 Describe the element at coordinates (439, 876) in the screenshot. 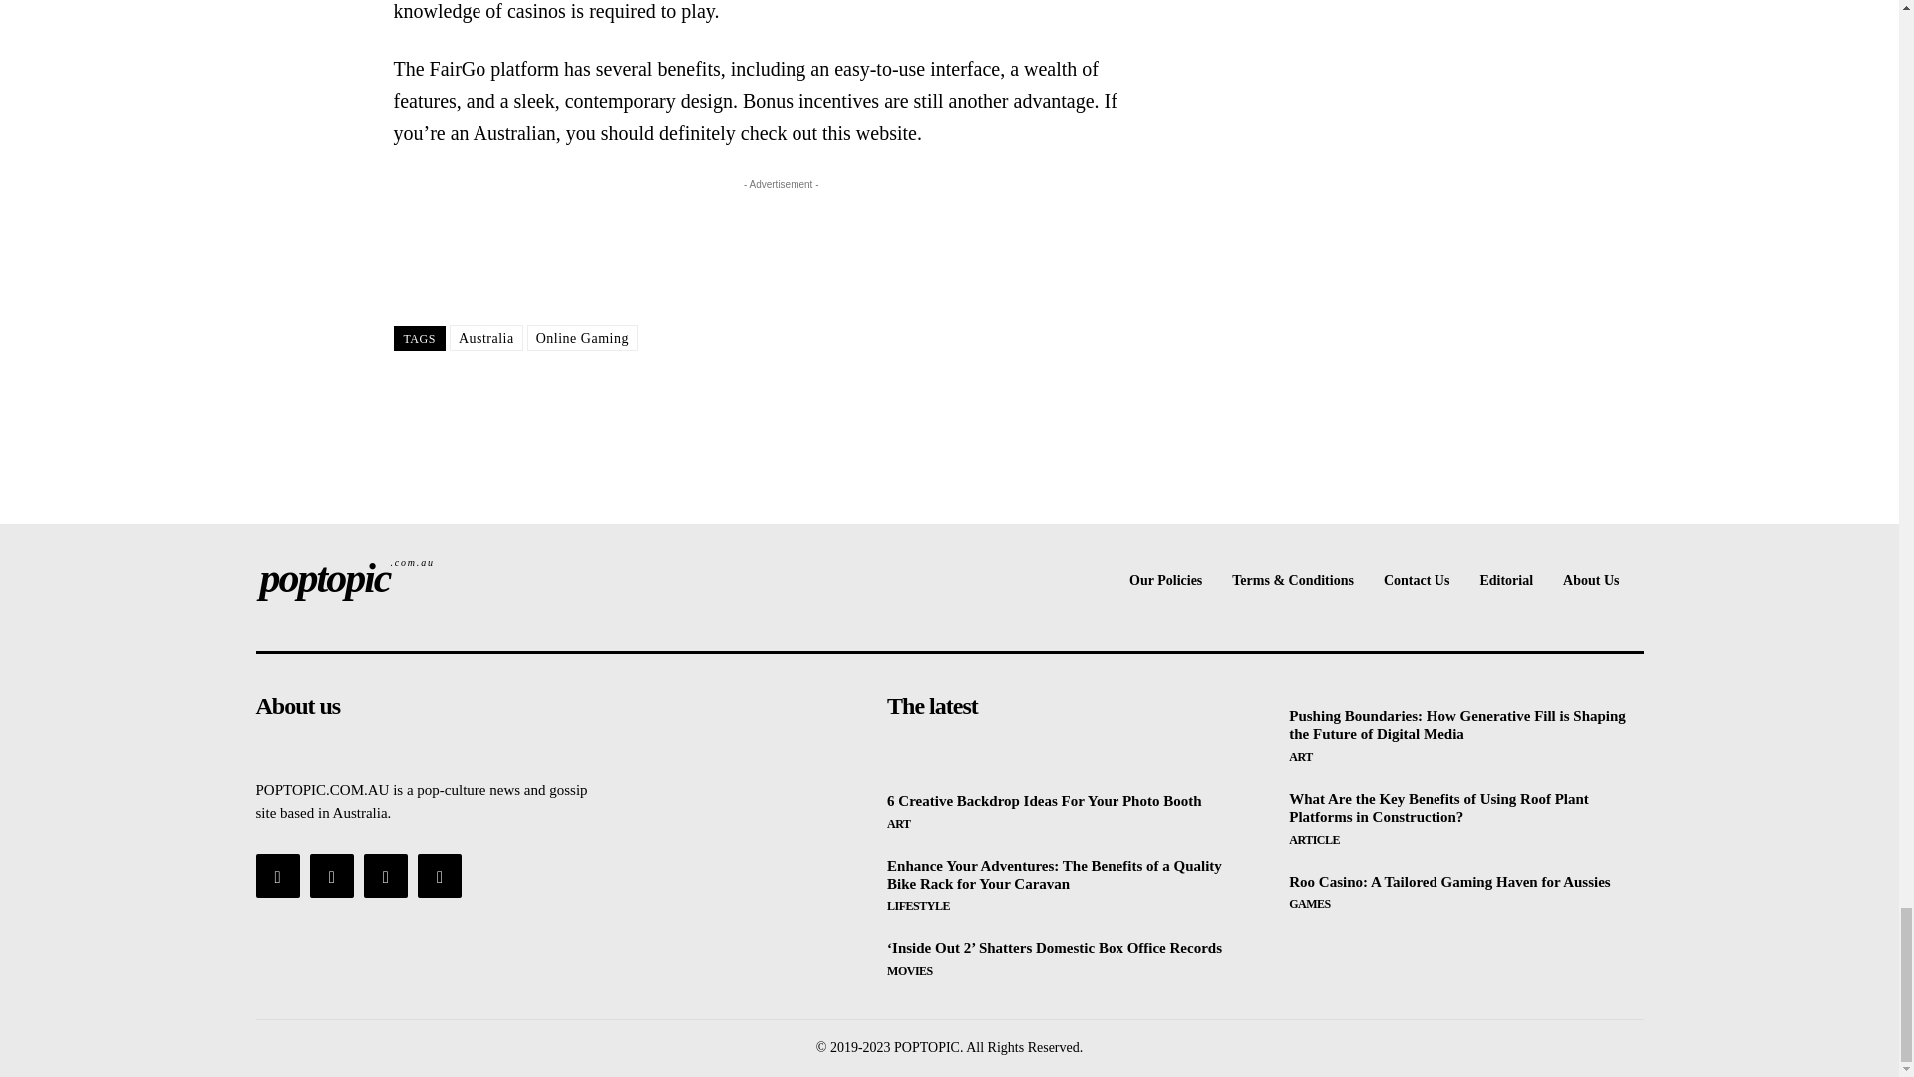

I see `Twitter` at that location.